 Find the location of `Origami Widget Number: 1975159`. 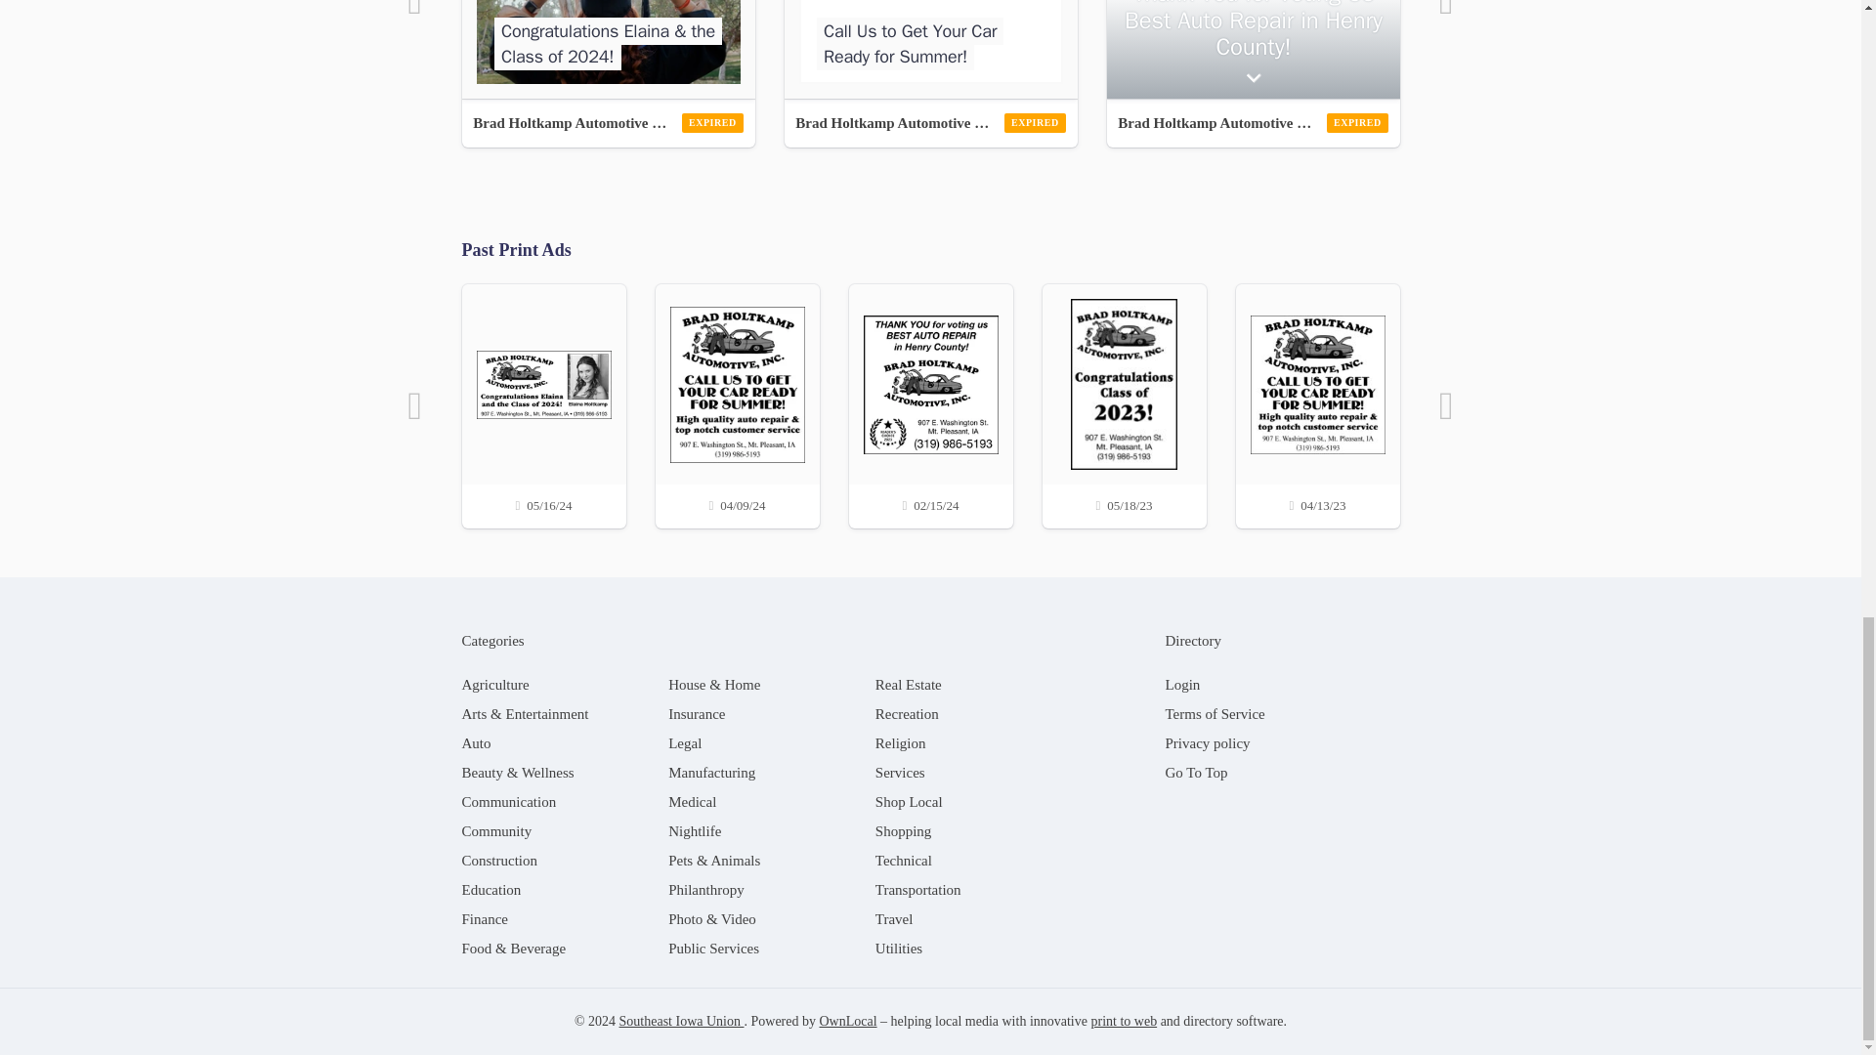

Origami Widget Number: 1975159 is located at coordinates (608, 49).